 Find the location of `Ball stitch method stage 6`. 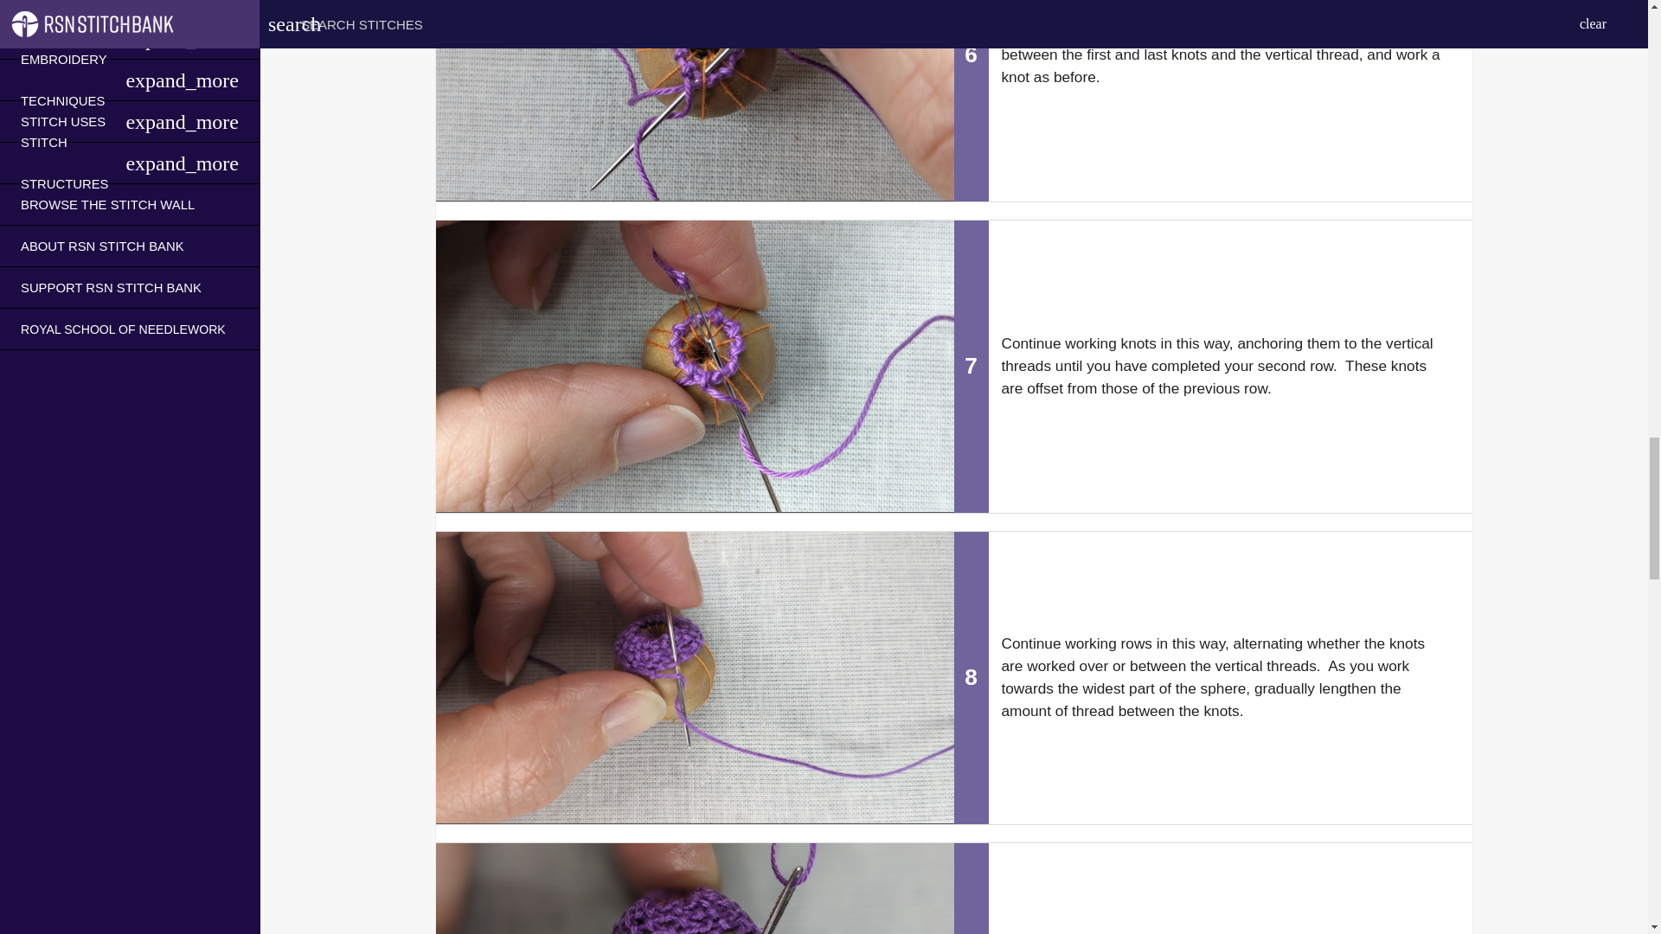

Ball stitch method stage 6 is located at coordinates (694, 100).